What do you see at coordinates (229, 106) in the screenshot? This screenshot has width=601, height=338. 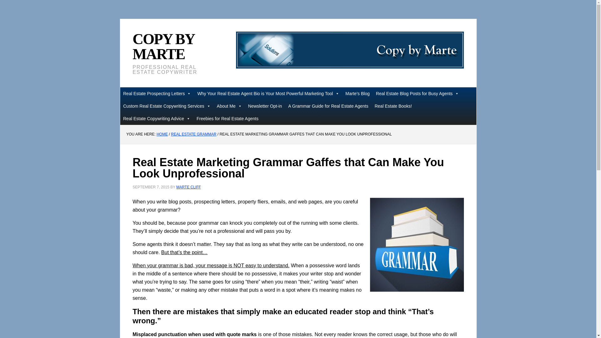 I see `About Me` at bounding box center [229, 106].